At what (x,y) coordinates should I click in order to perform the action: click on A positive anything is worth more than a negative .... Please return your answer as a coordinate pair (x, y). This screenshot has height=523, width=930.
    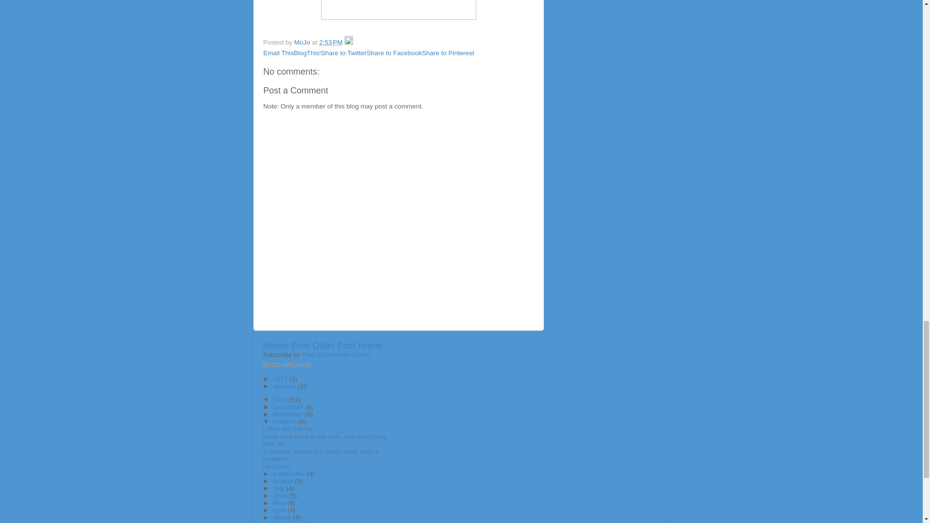
    Looking at the image, I should click on (320, 455).